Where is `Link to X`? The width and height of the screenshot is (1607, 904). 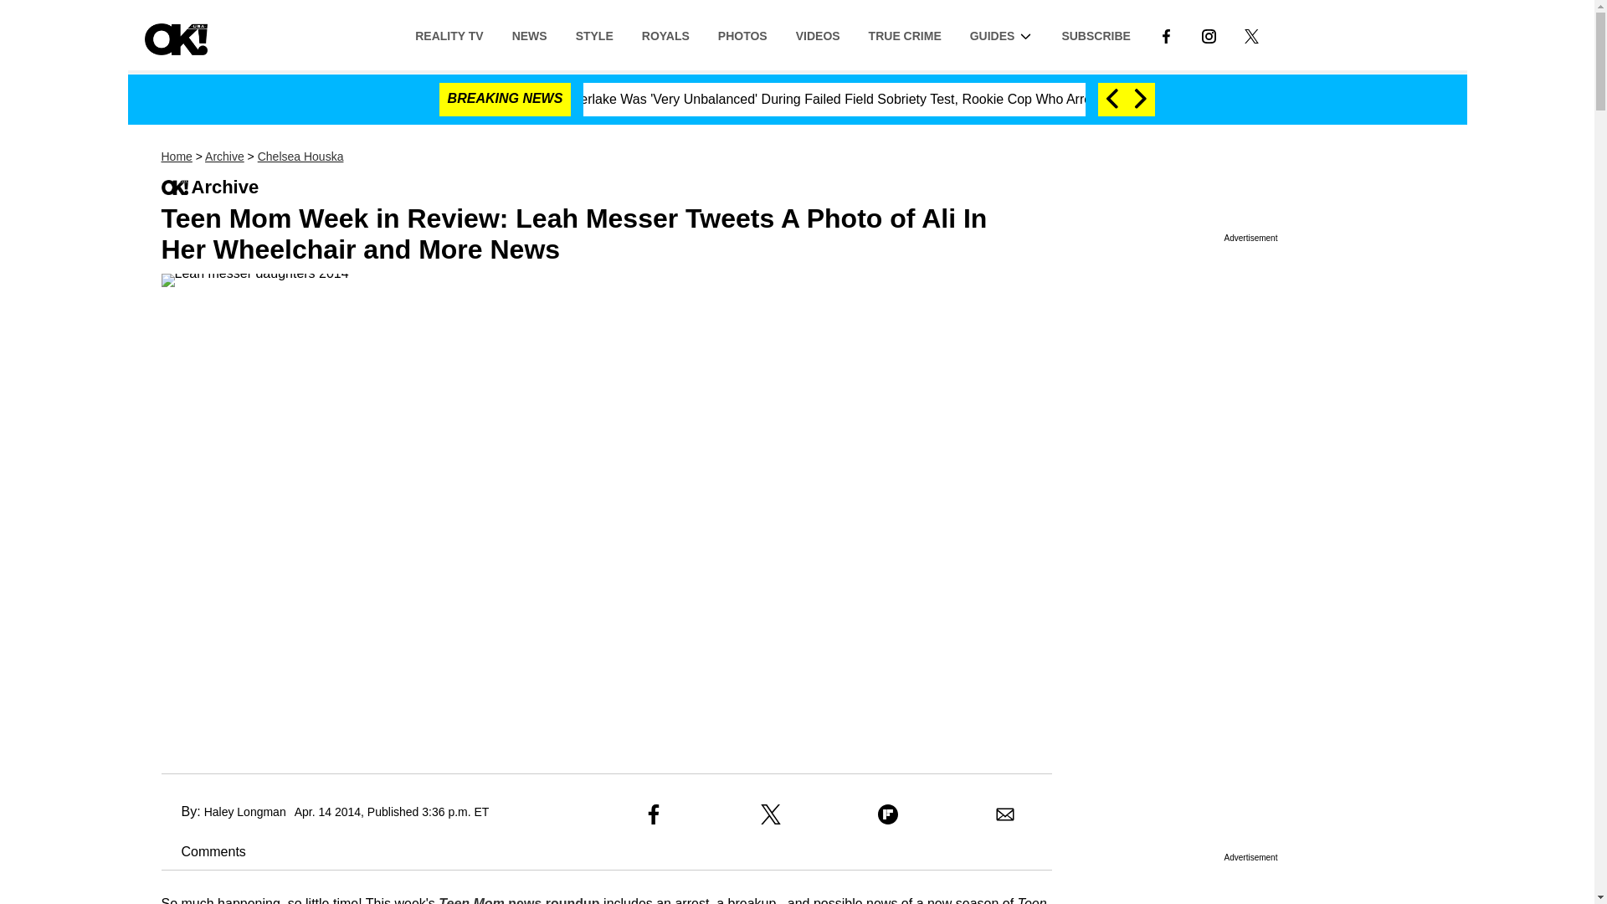
Link to X is located at coordinates (1251, 34).